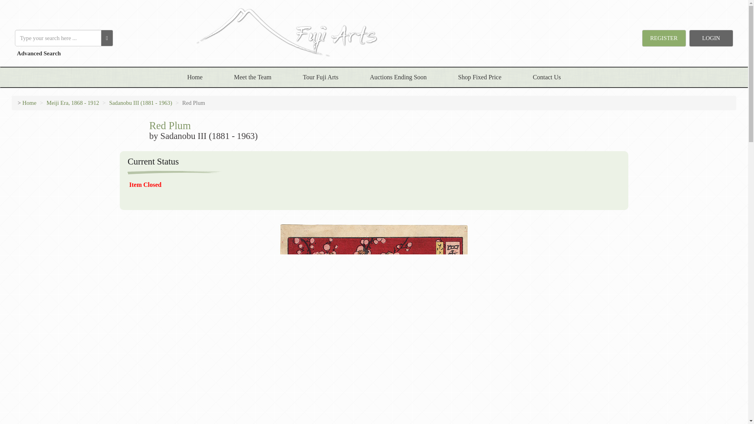 The width and height of the screenshot is (754, 424). What do you see at coordinates (547, 77) in the screenshot?
I see `Contact Us` at bounding box center [547, 77].